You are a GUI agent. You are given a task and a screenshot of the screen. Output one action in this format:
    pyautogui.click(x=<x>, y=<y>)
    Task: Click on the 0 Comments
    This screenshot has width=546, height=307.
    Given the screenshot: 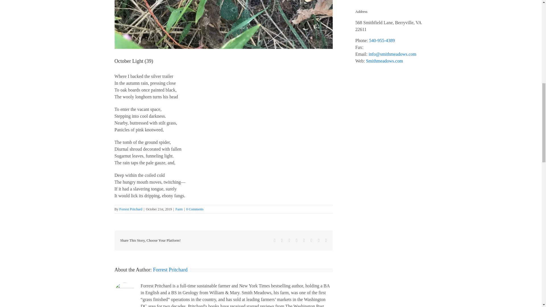 What is the action you would take?
    pyautogui.click(x=195, y=209)
    